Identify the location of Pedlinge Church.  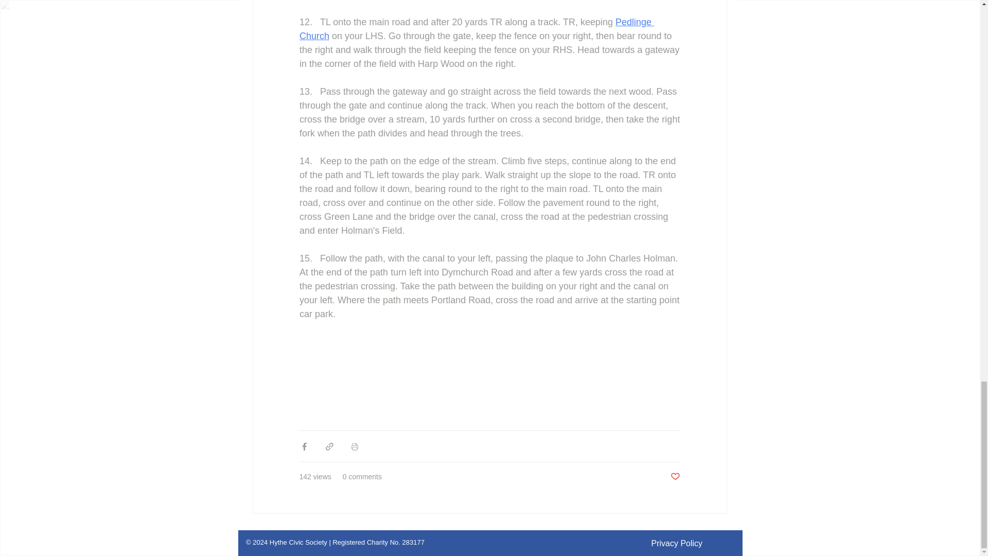
(477, 29).